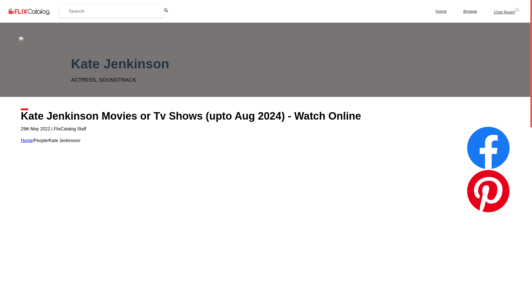 The image size is (532, 299). I want to click on Pinterest, so click(488, 192).